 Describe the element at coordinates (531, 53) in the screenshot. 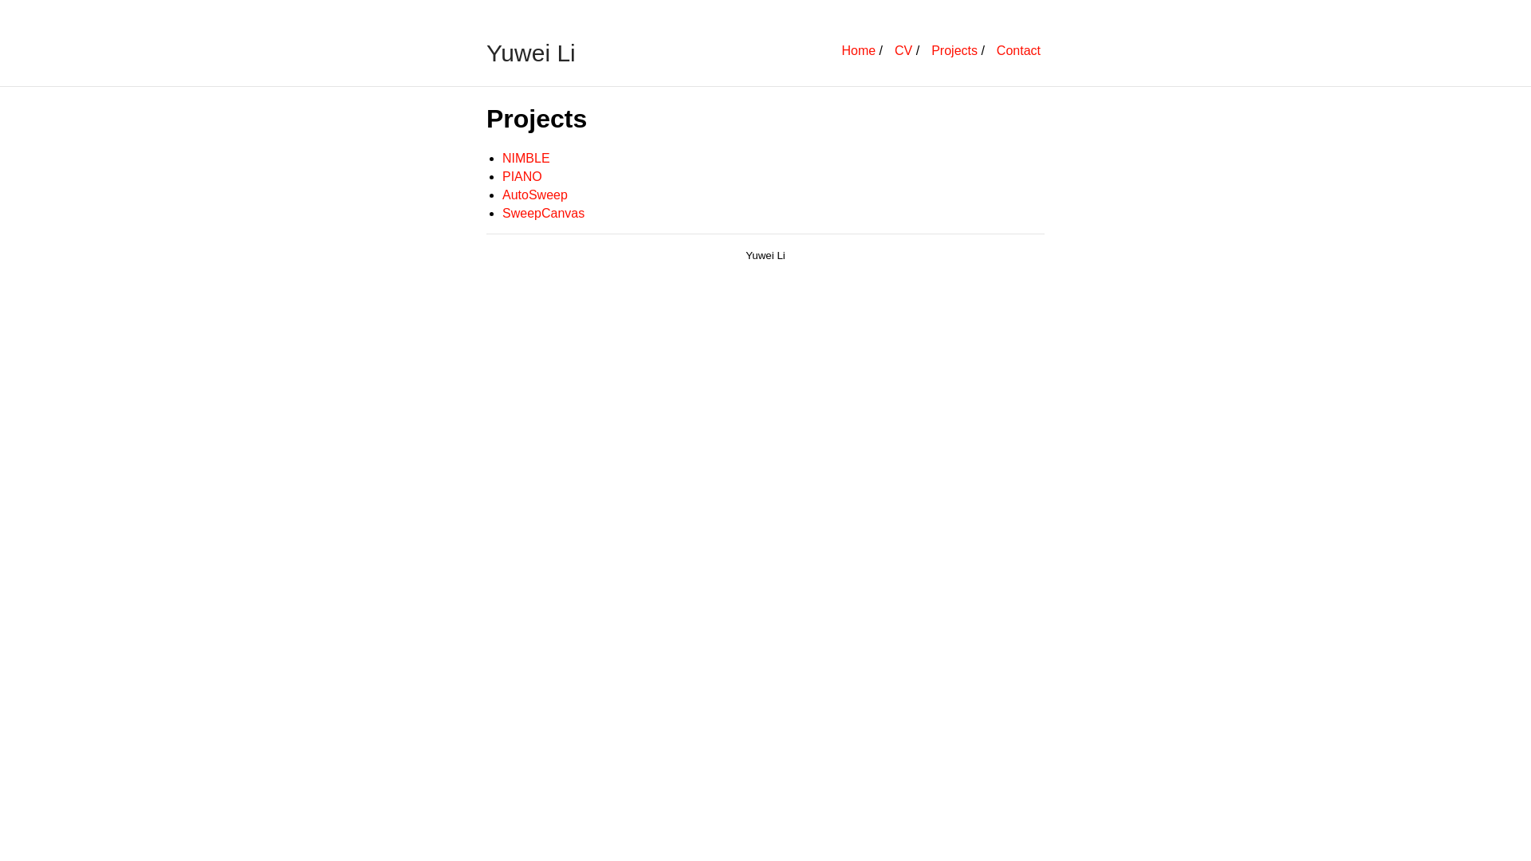

I see `Yuwei Li` at that location.